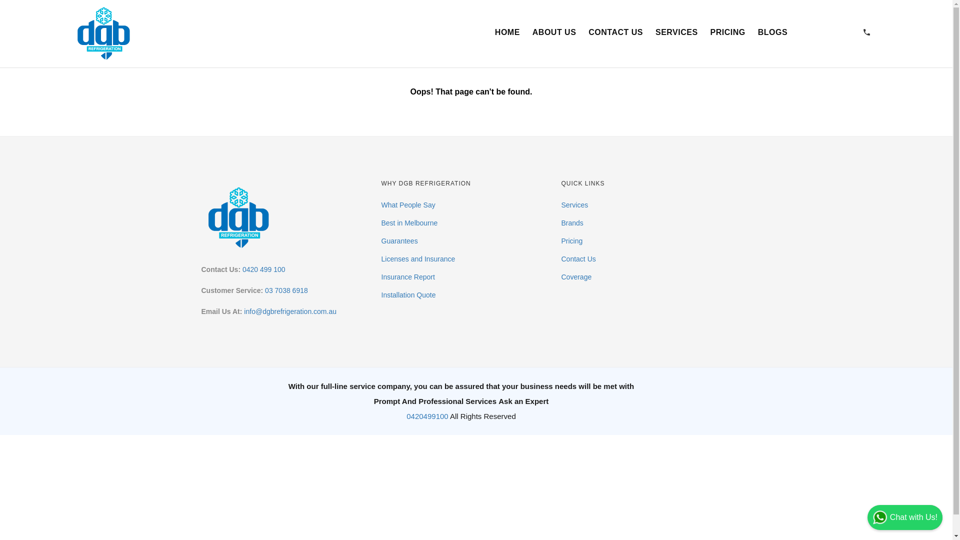 The height and width of the screenshot is (540, 960). Describe the element at coordinates (576, 277) in the screenshot. I see `Coverage` at that location.